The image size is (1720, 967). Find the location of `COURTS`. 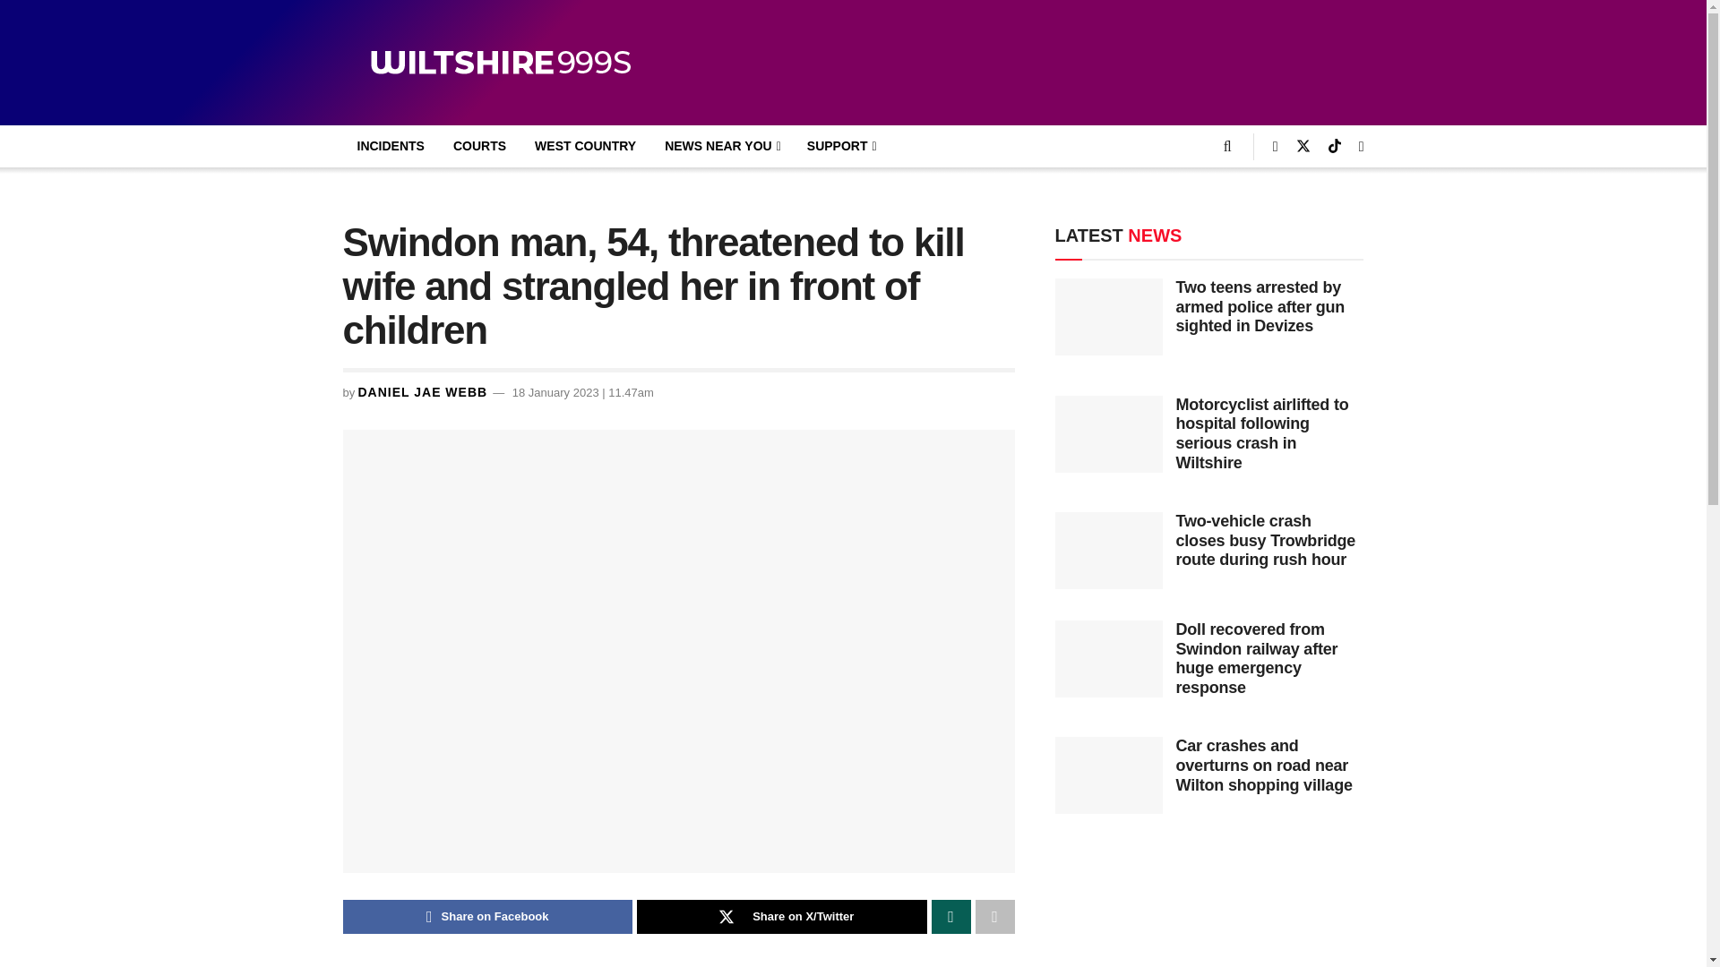

COURTS is located at coordinates (479, 146).